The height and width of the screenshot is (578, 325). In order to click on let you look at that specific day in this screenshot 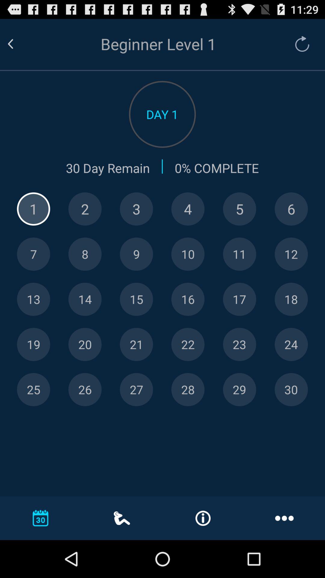, I will do `click(240, 390)`.